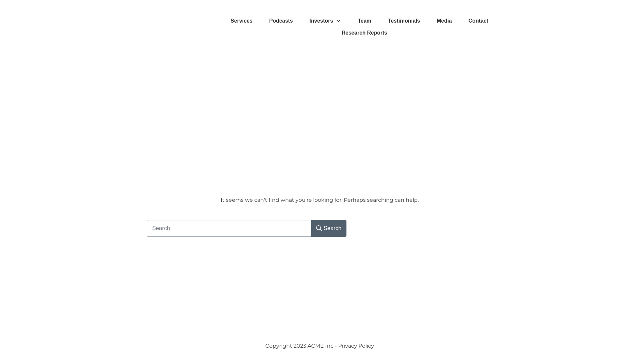 This screenshot has width=639, height=359. What do you see at coordinates (281, 21) in the screenshot?
I see `Podcasts` at bounding box center [281, 21].